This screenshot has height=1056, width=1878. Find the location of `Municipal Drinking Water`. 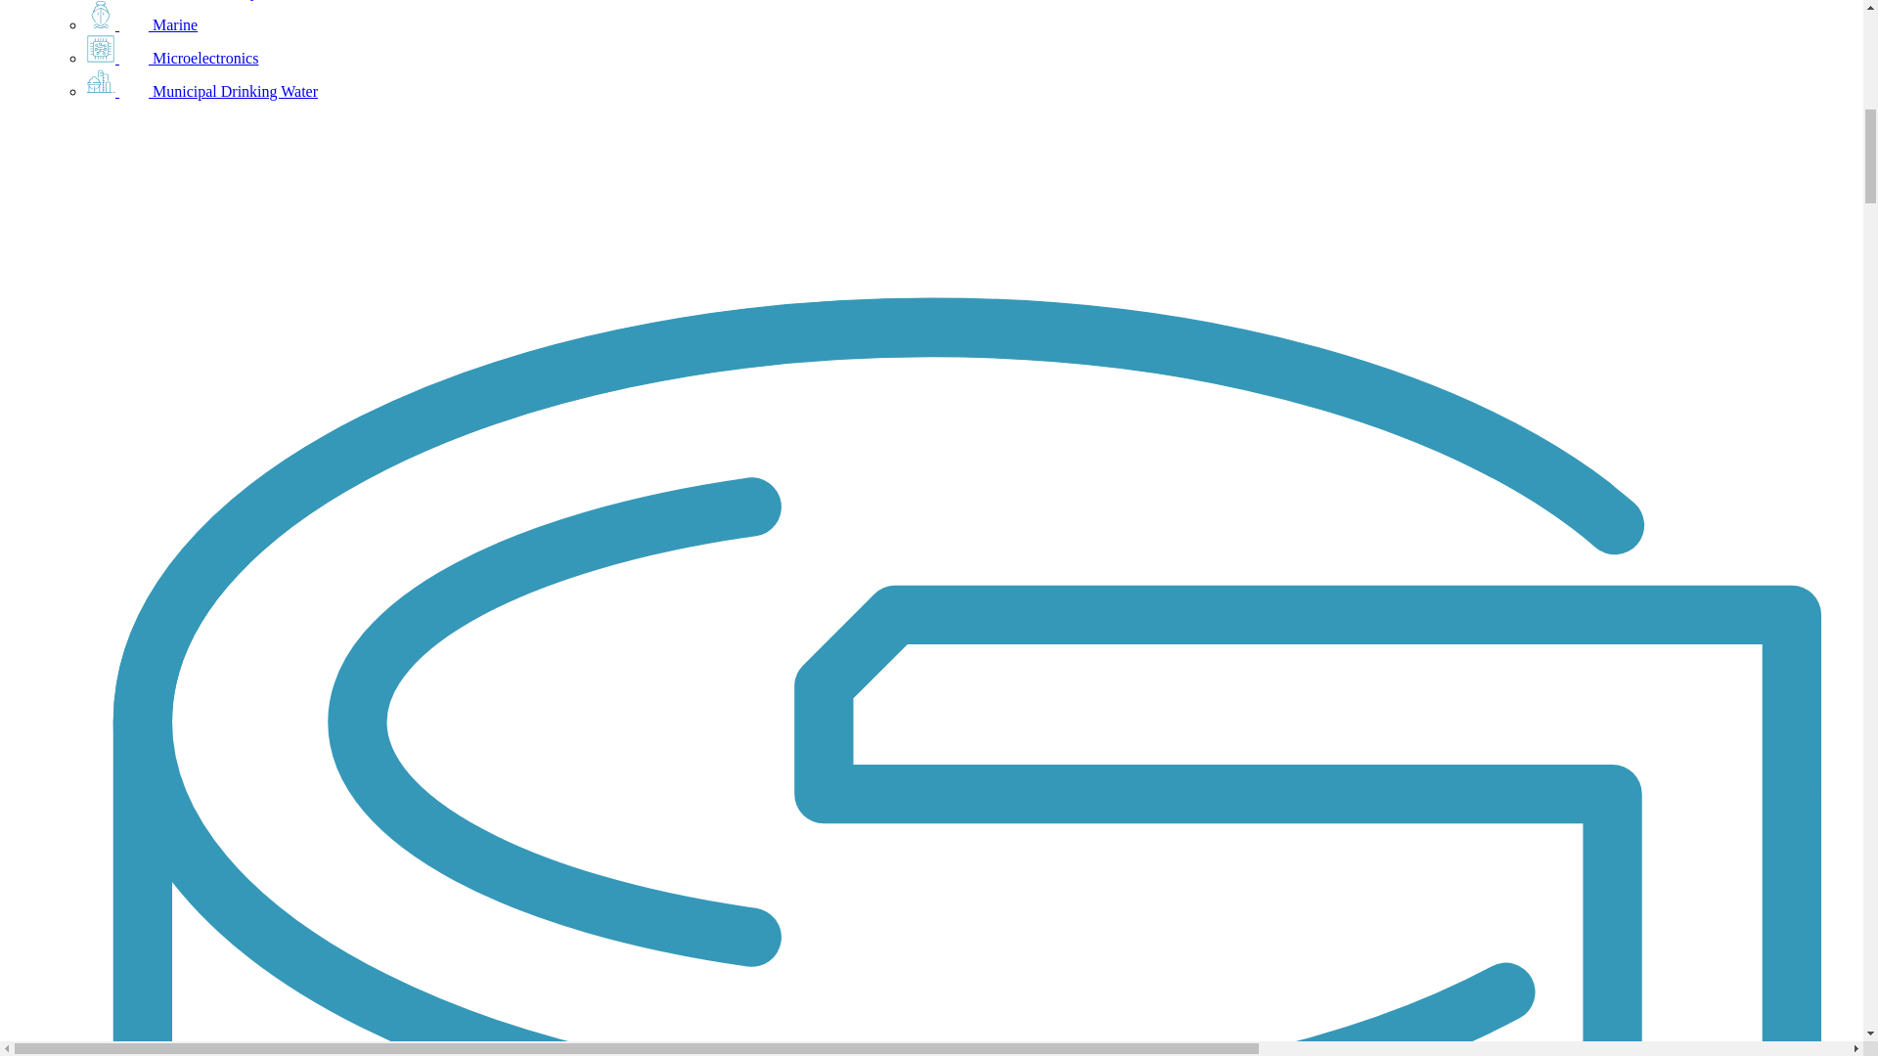

Municipal Drinking Water is located at coordinates (201, 91).